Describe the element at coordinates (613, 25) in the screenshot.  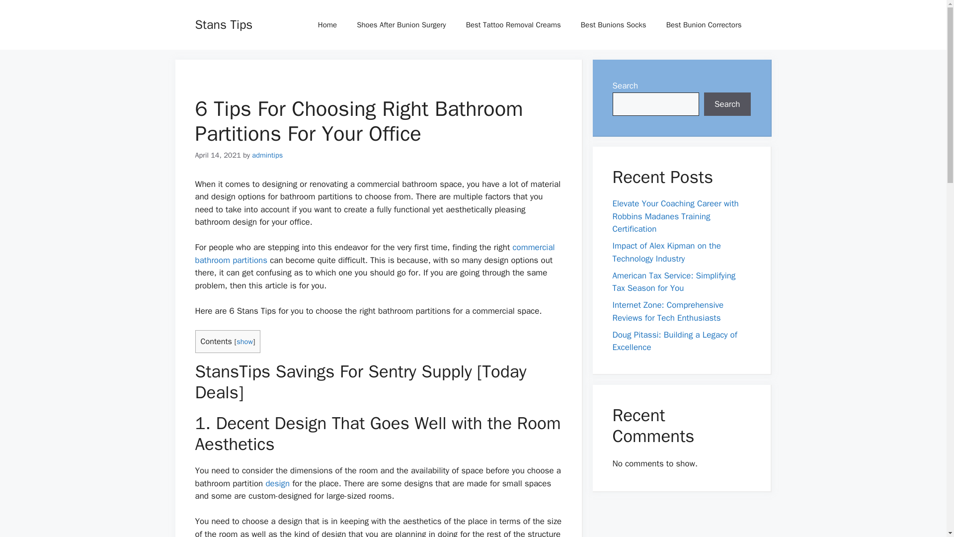
I see `Best Bunions Socks` at that location.